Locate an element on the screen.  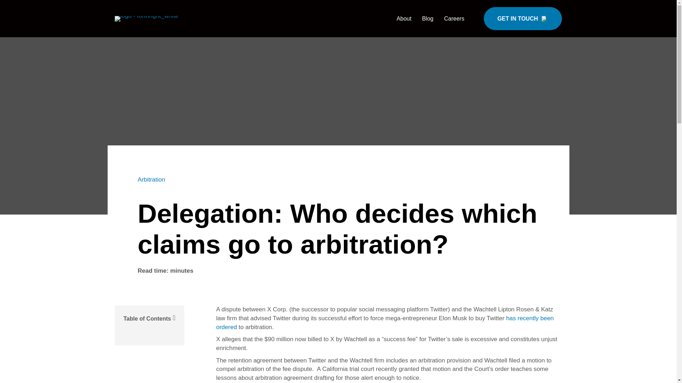
has recently been ordered is located at coordinates (385, 323).